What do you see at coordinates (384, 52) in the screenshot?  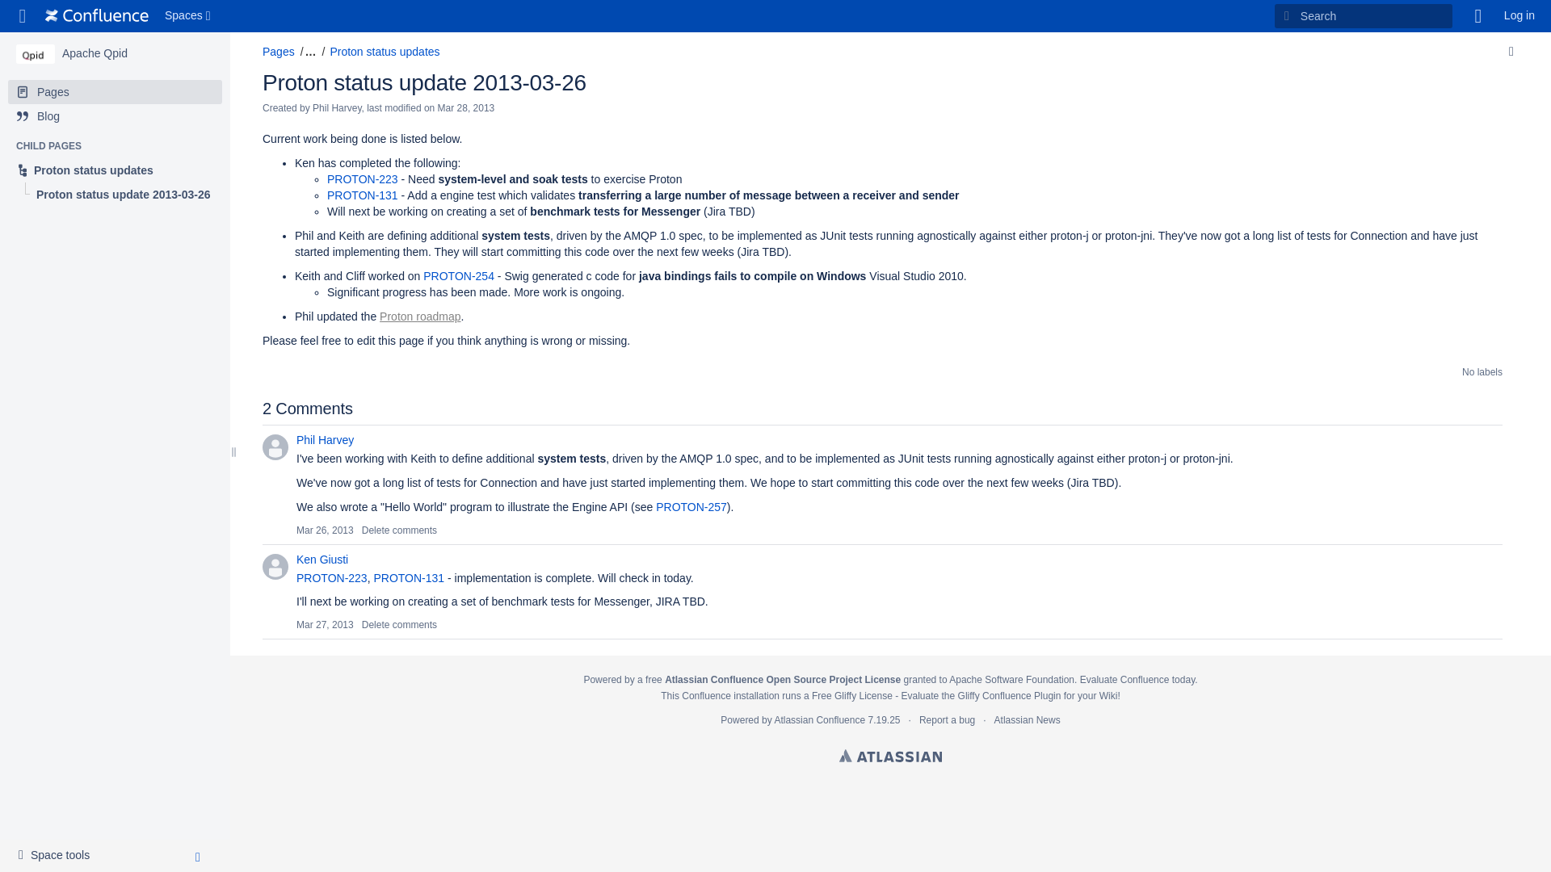 I see `Proton status updates` at bounding box center [384, 52].